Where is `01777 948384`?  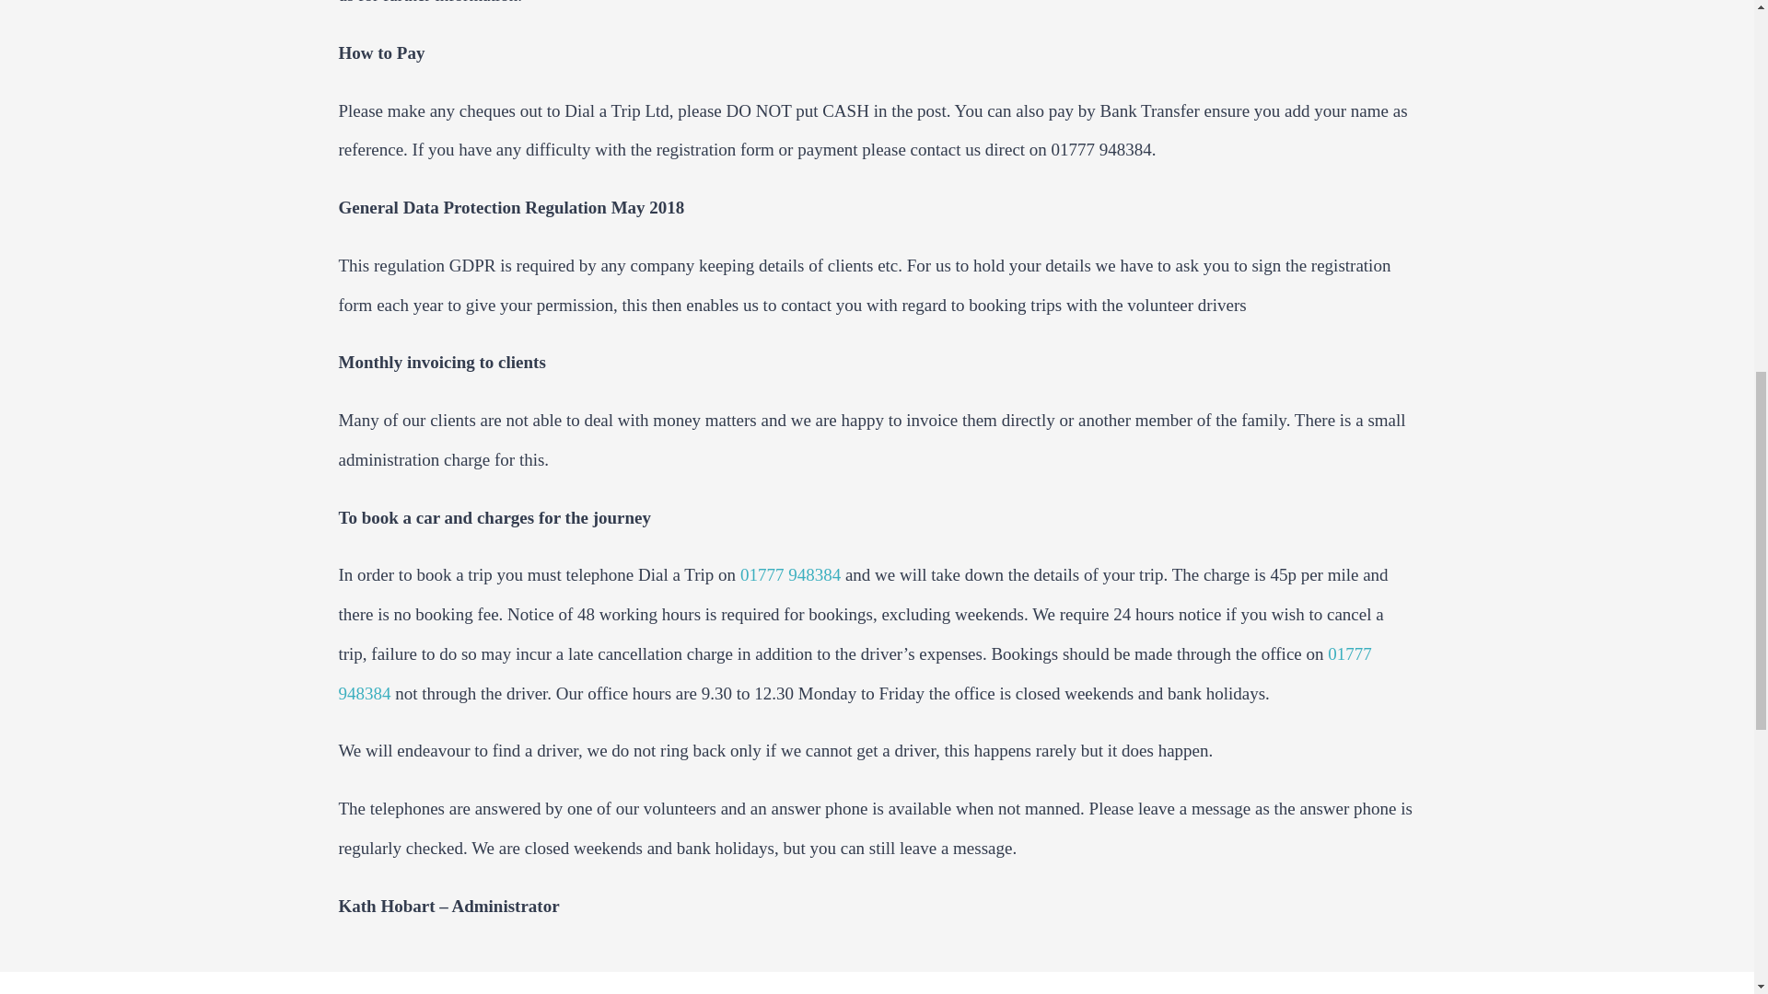
01777 948384 is located at coordinates (855, 673).